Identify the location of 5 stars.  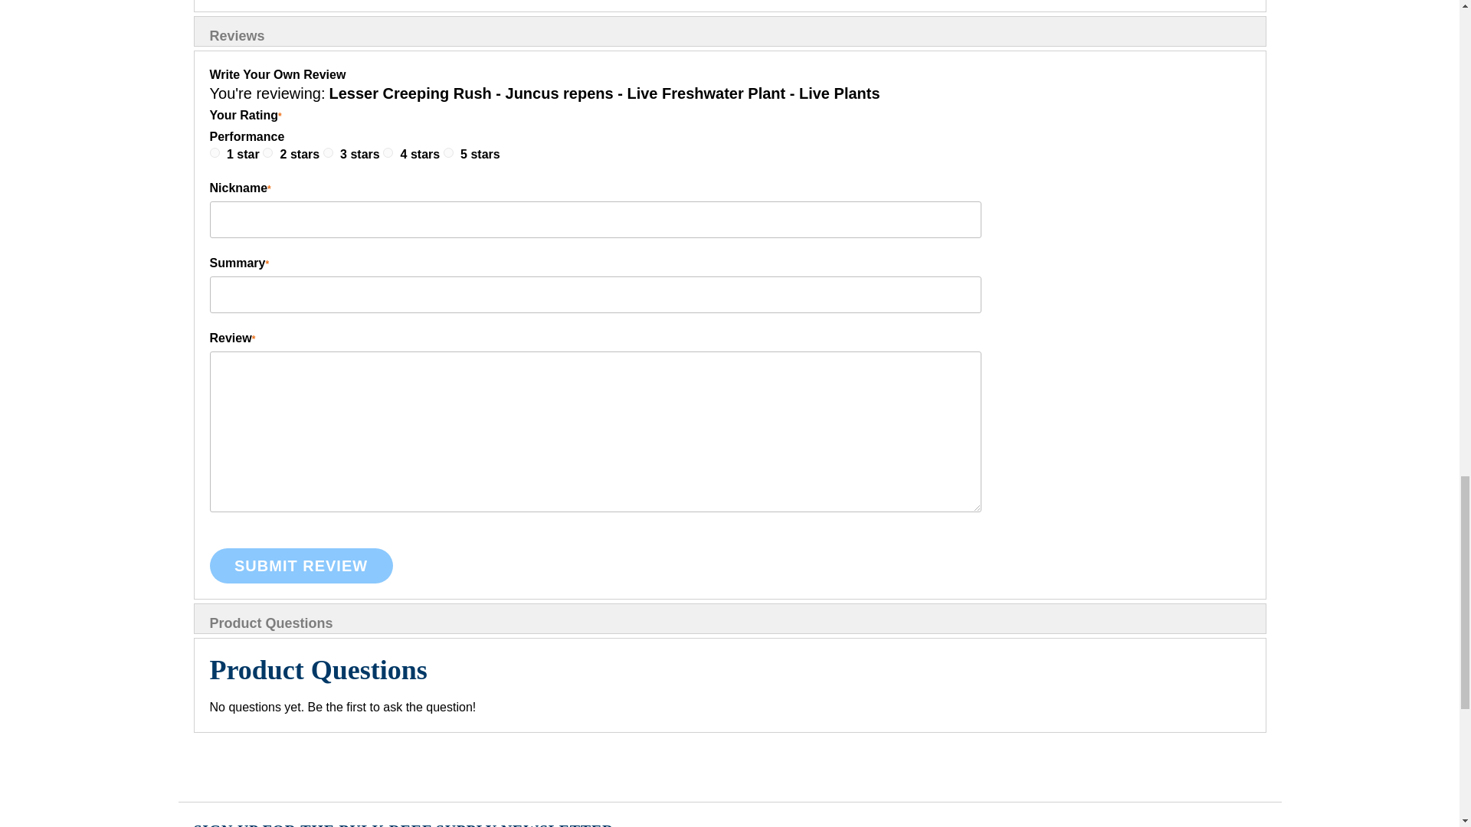
(480, 154).